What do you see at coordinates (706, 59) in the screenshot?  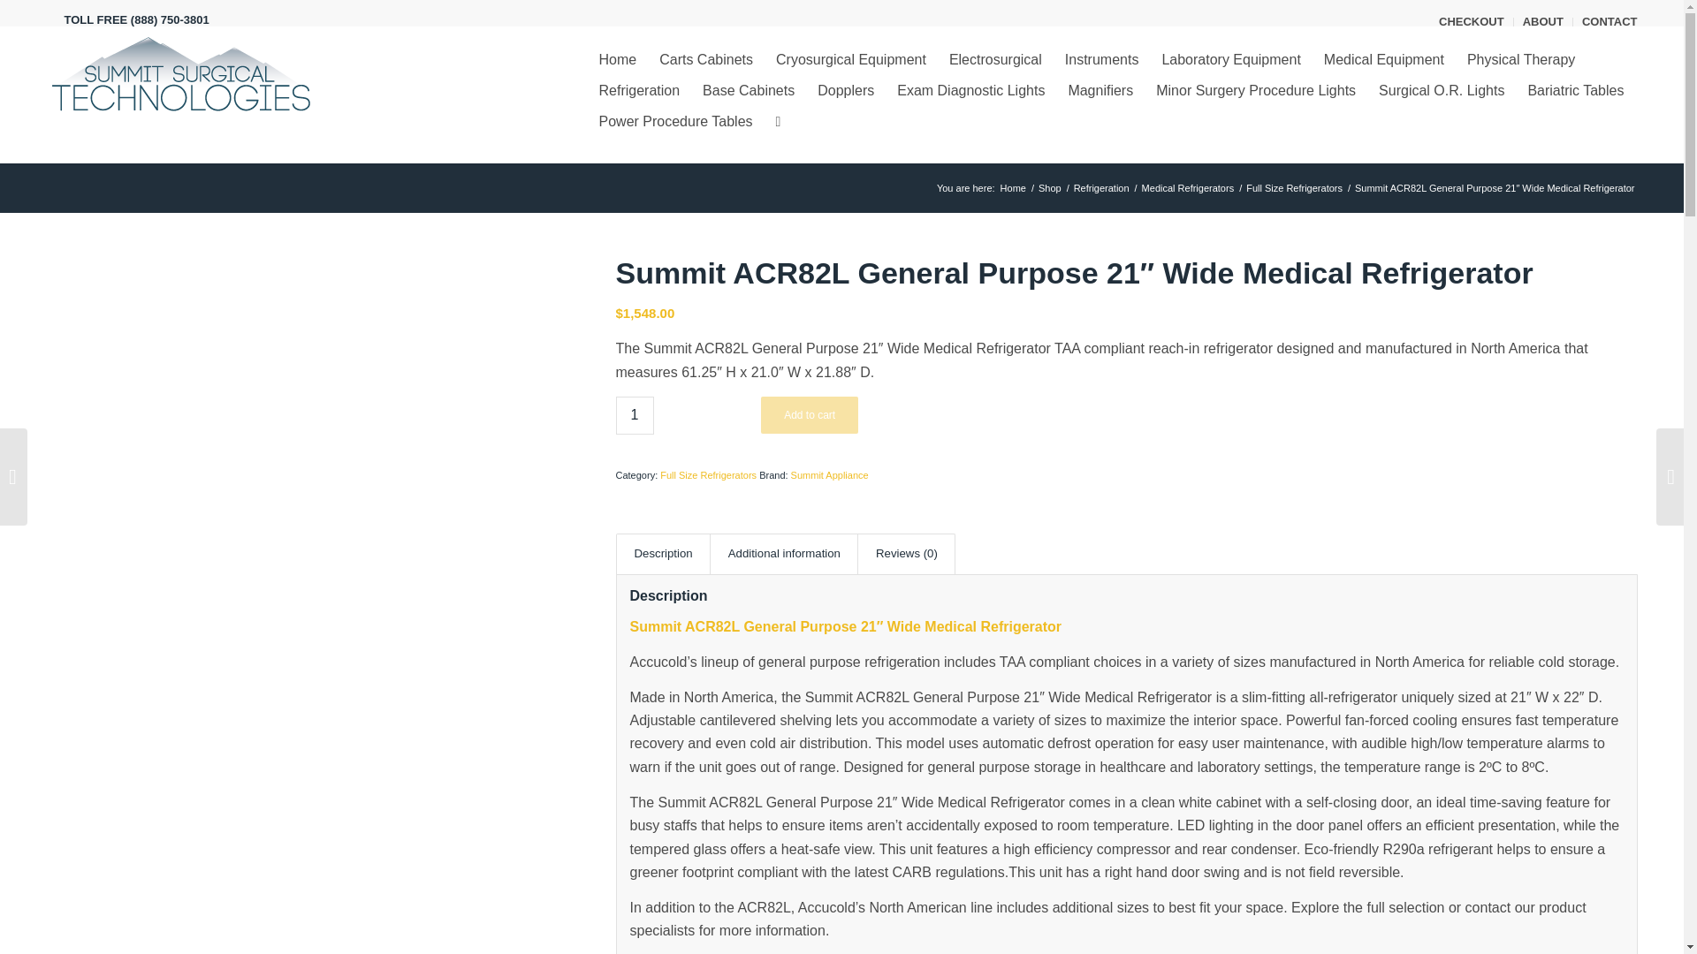 I see `Carts Cabinets` at bounding box center [706, 59].